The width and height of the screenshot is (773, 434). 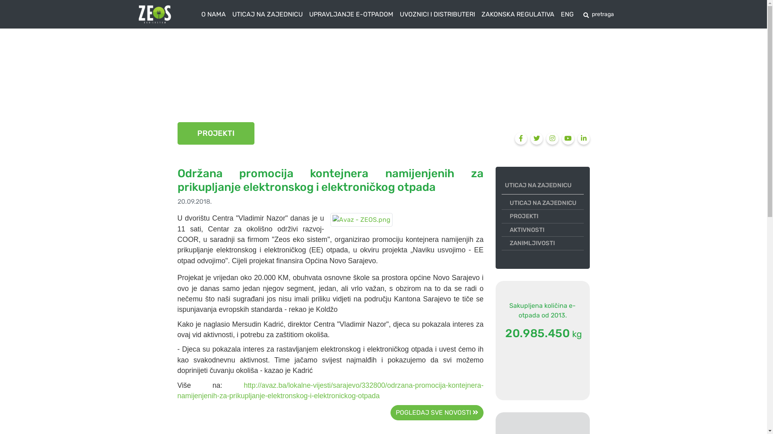 I want to click on AKTIVNOSTI, so click(x=547, y=230).